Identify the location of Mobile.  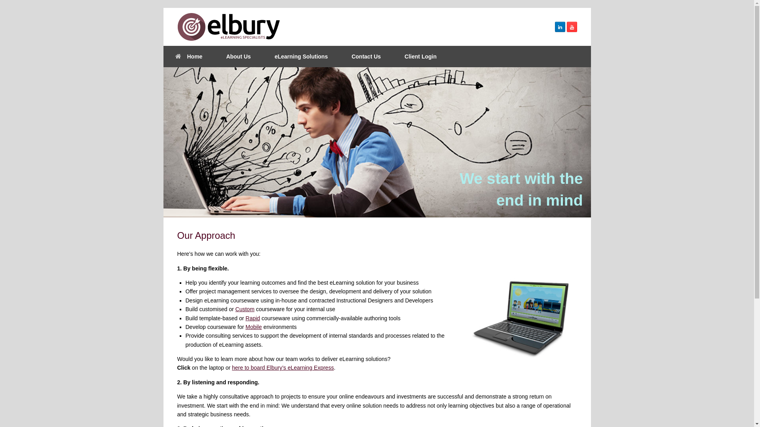
(253, 327).